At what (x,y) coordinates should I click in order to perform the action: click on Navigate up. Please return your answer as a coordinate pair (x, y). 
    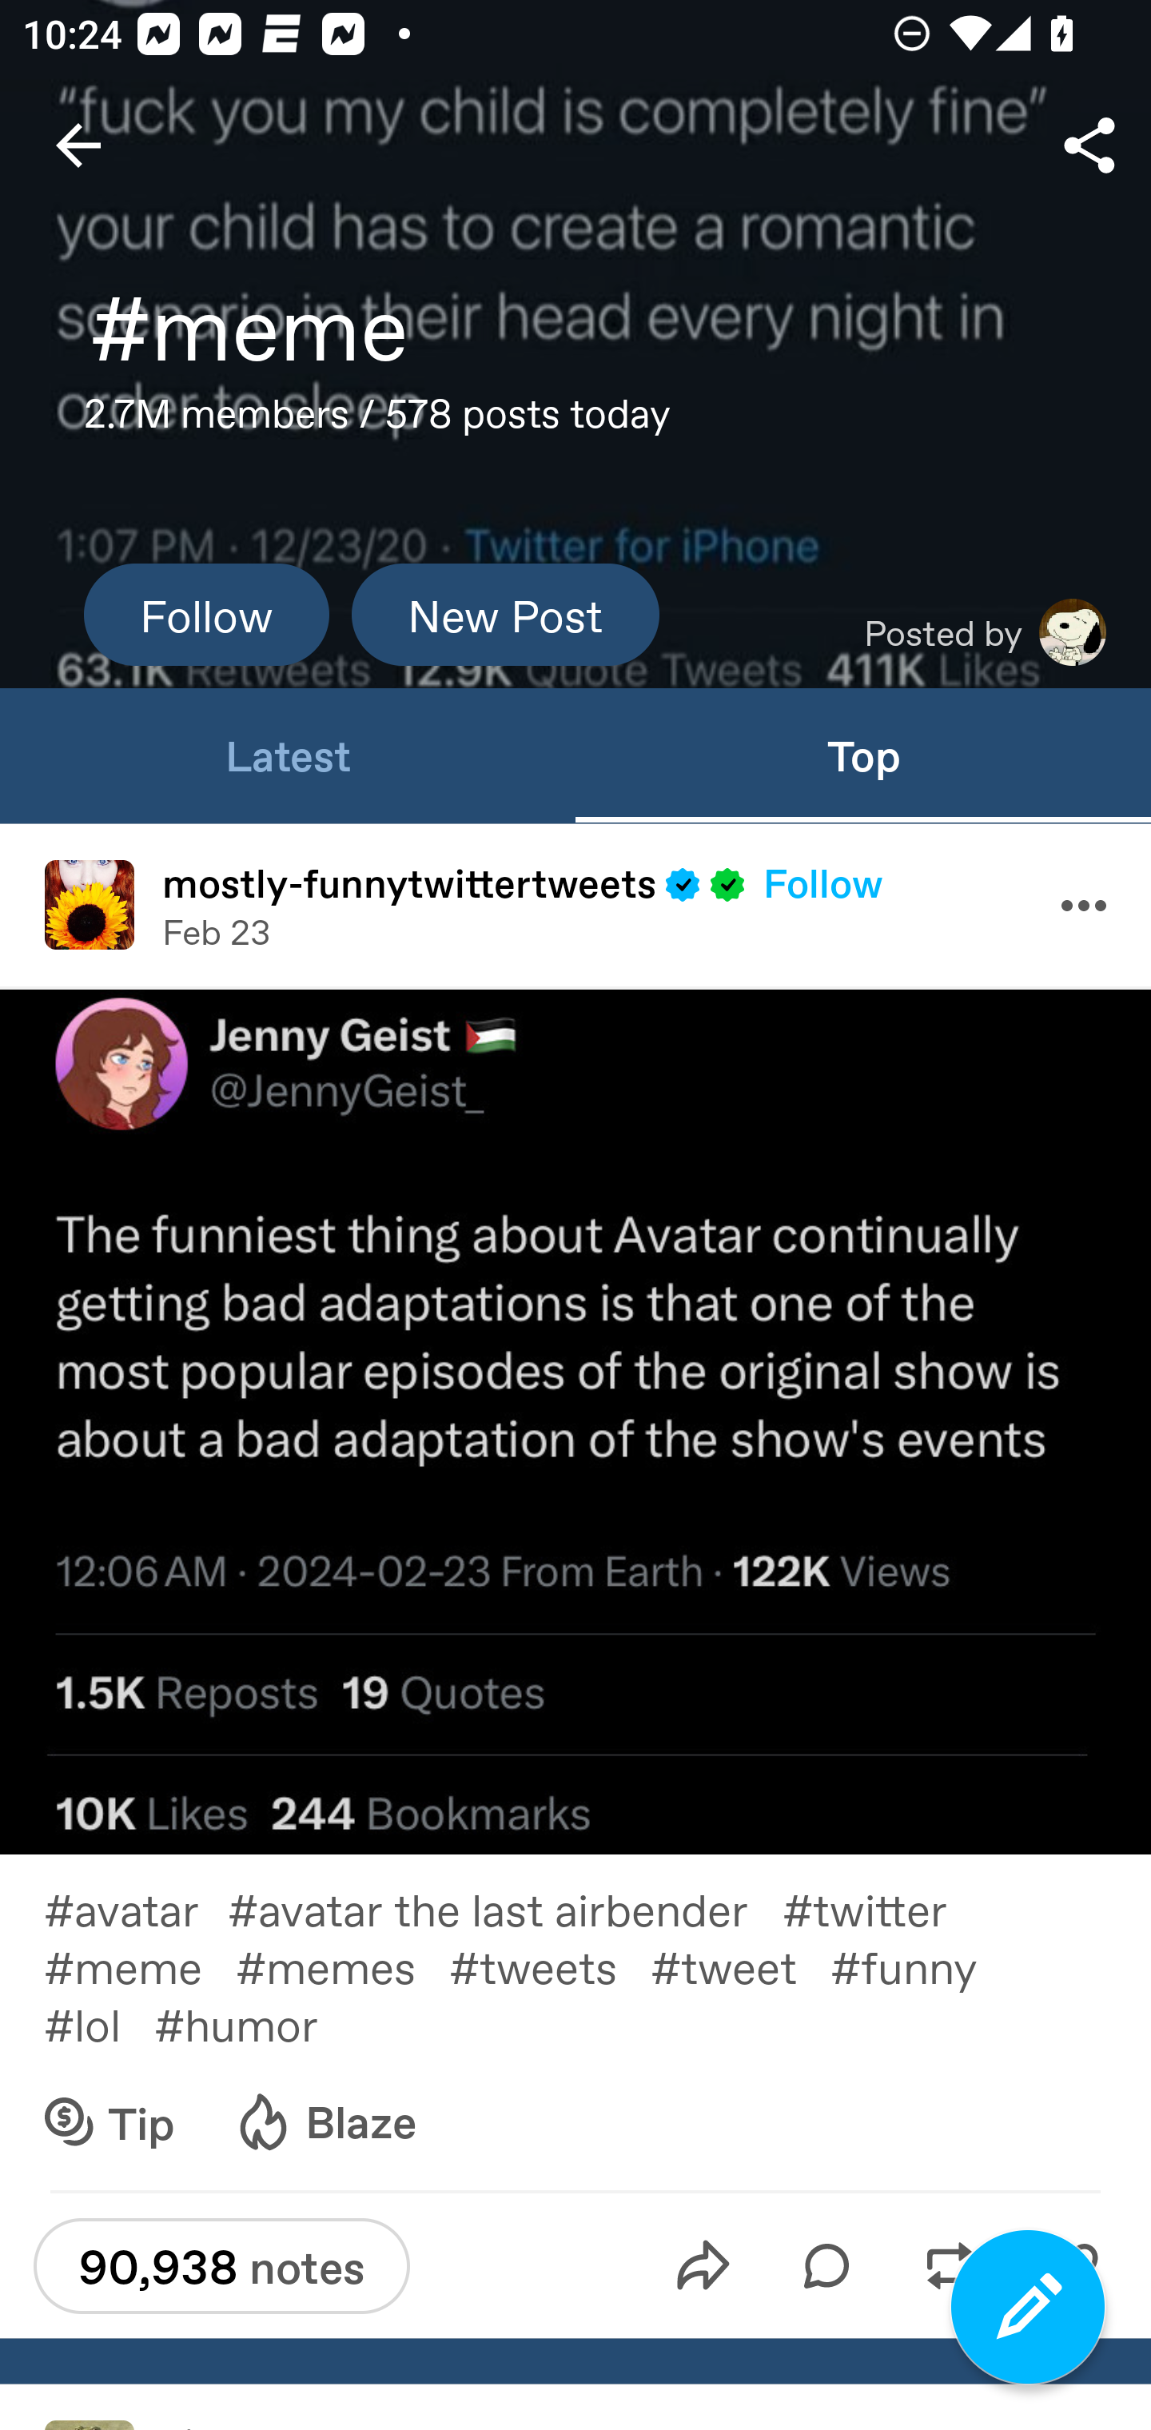
    Looking at the image, I should click on (78, 145).